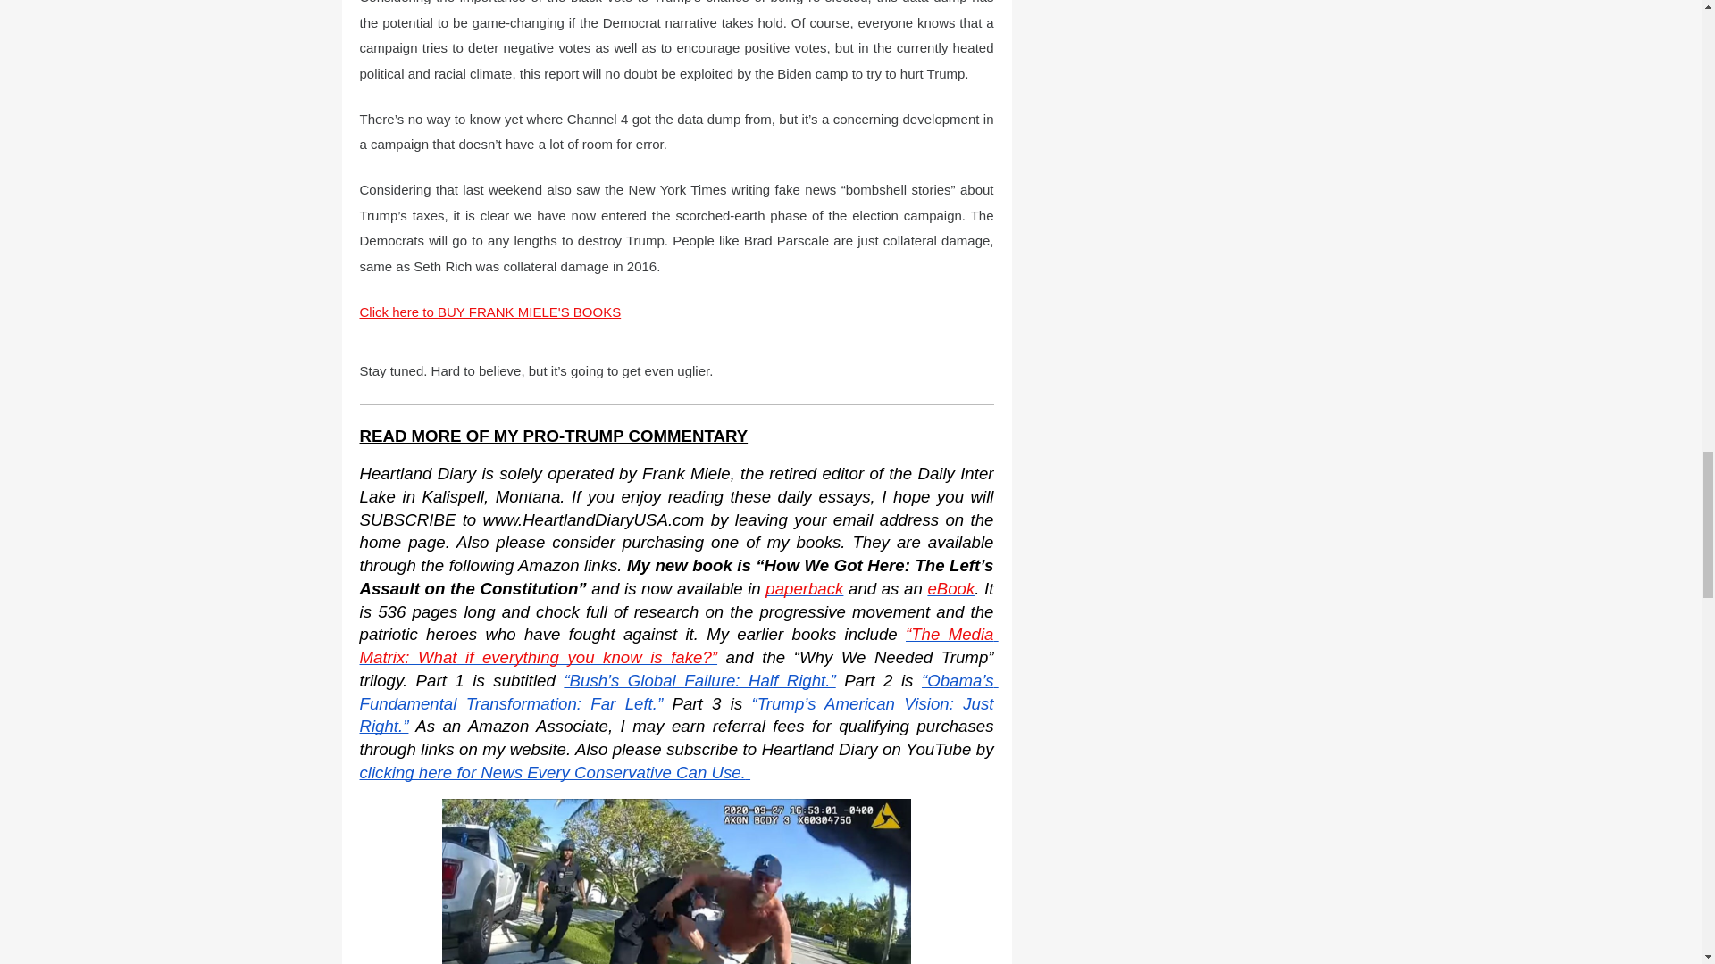  Describe the element at coordinates (489, 312) in the screenshot. I see `Click here to BUY FRANK MIELE'S BOOKS` at that location.